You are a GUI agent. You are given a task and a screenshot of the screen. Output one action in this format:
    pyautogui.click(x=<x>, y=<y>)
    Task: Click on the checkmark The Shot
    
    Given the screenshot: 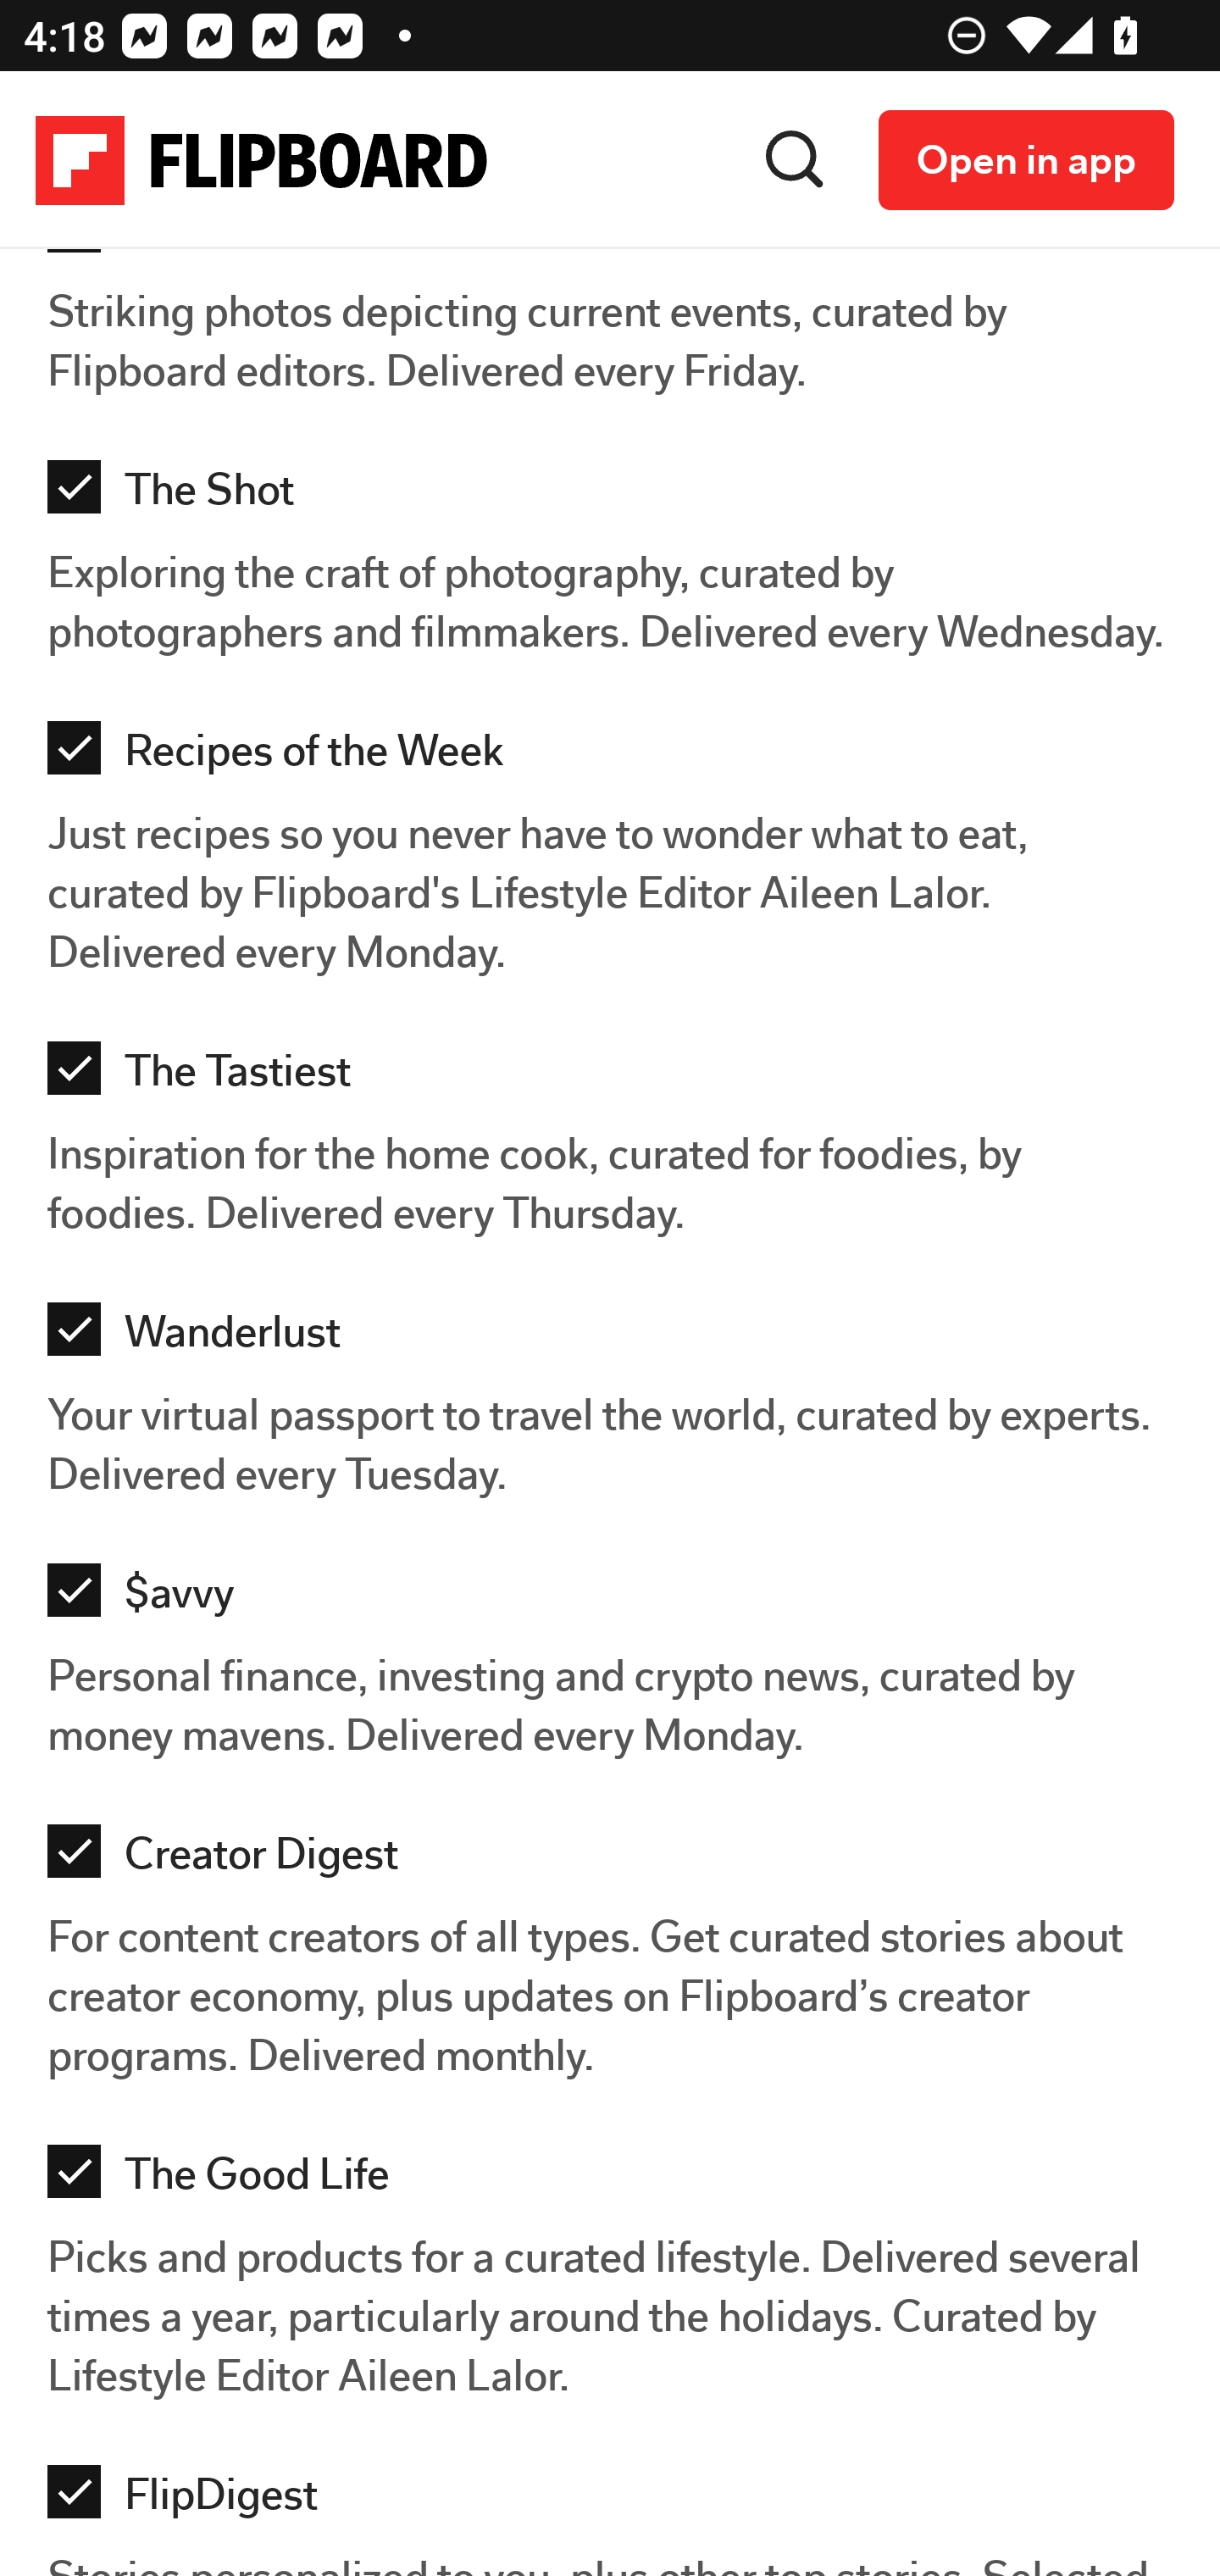 What is the action you would take?
    pyautogui.click(x=618, y=497)
    